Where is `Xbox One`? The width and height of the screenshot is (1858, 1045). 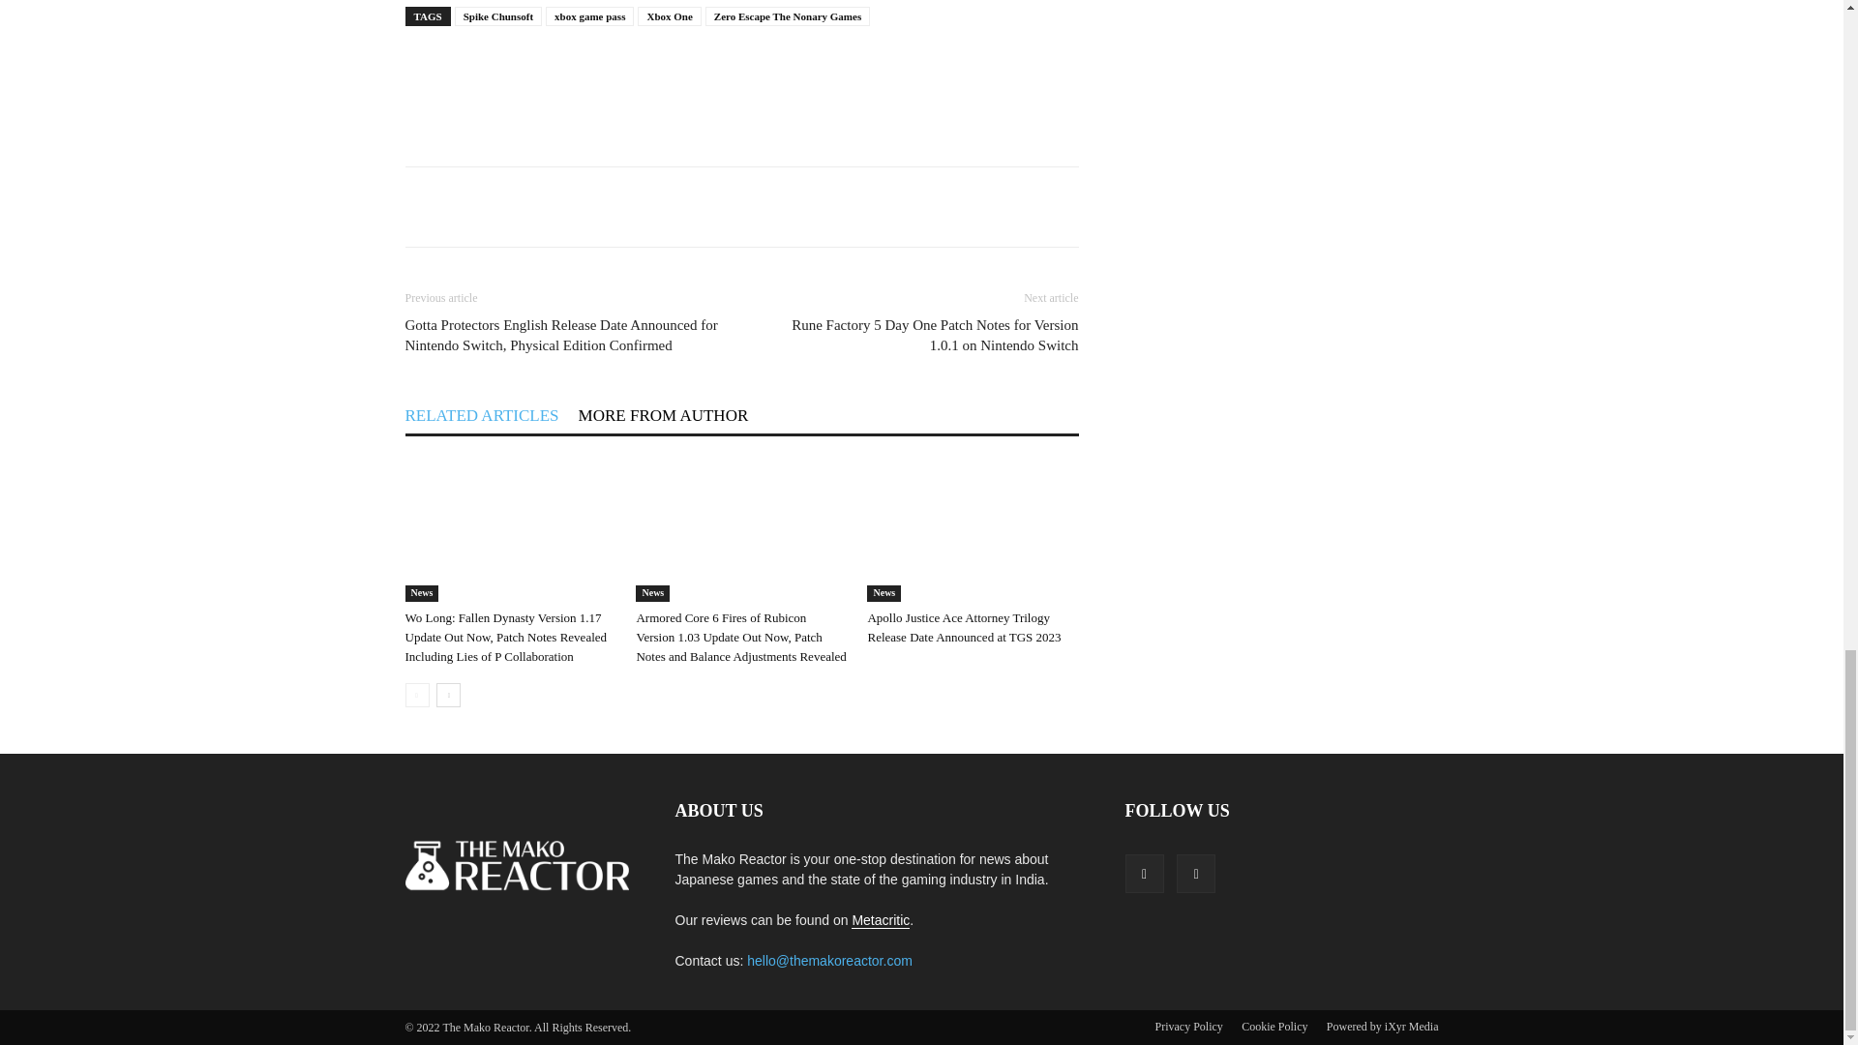
Xbox One is located at coordinates (668, 15).